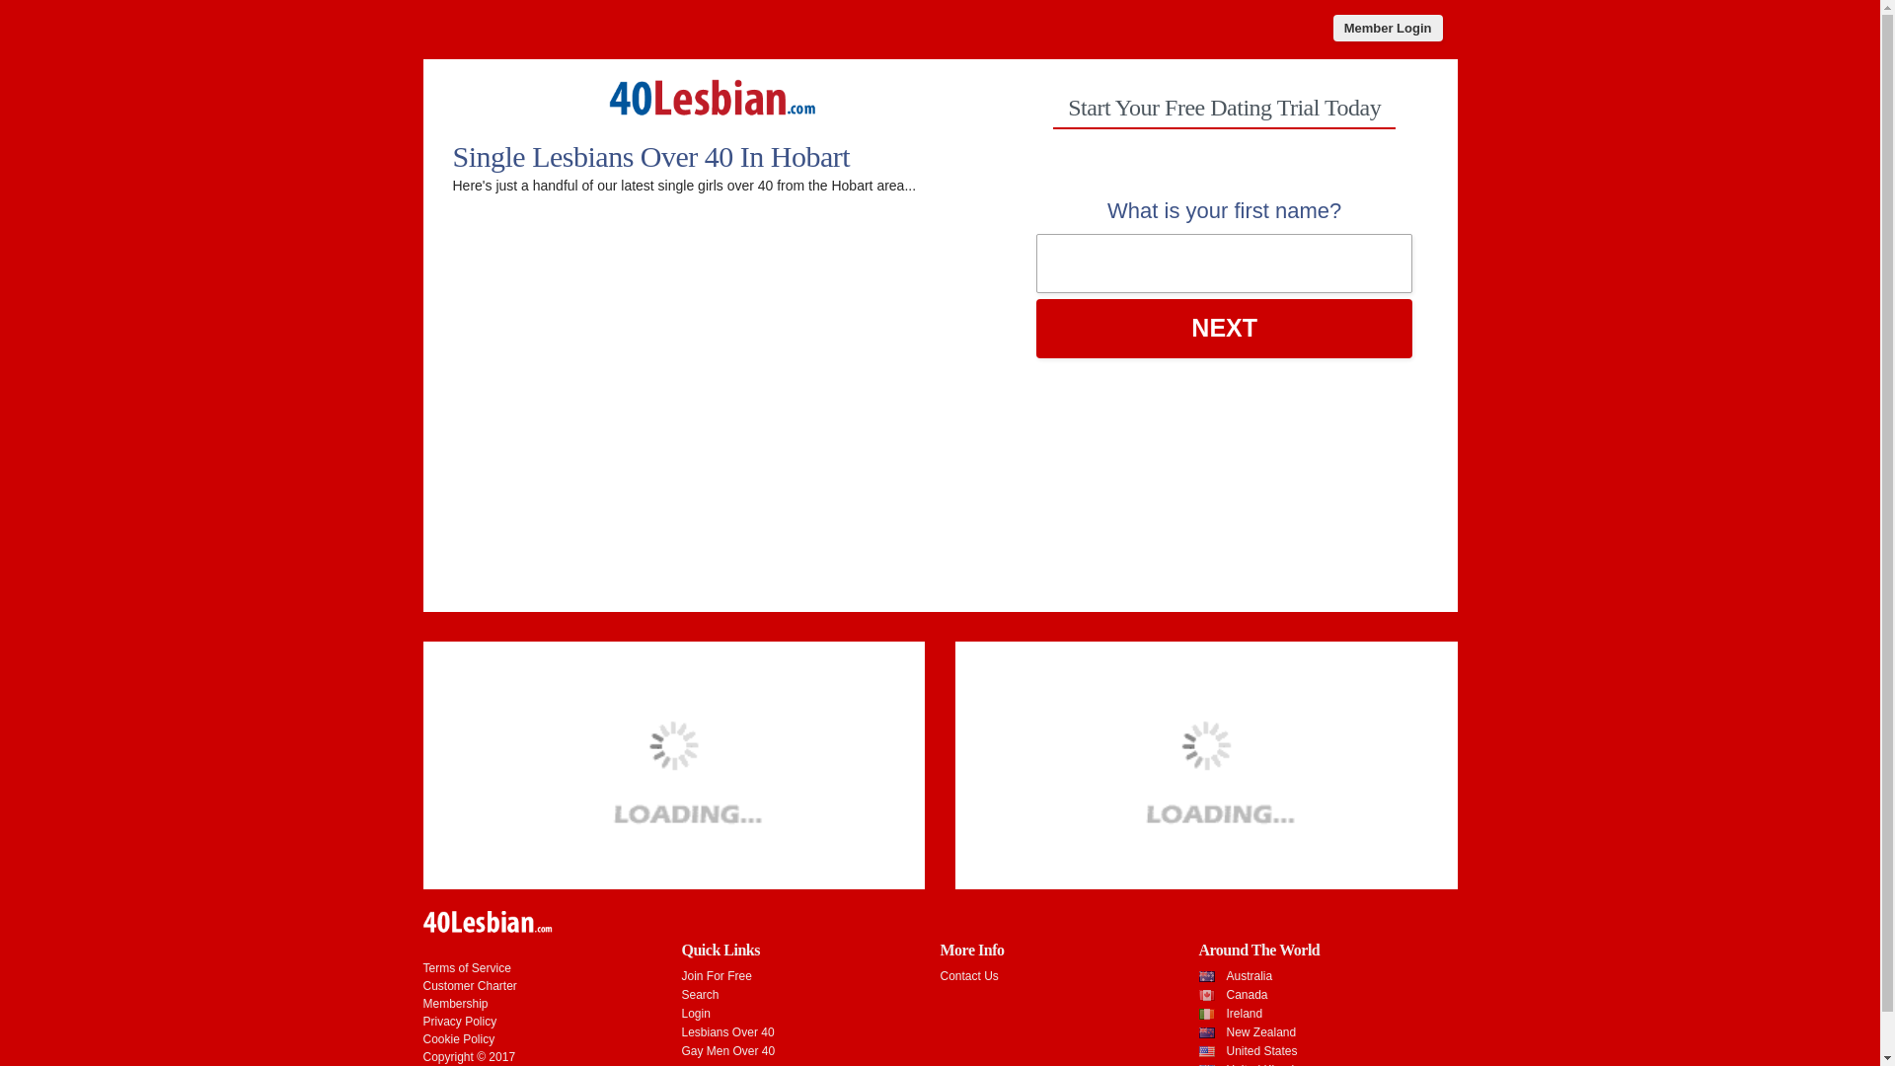 The image size is (1895, 1066). What do you see at coordinates (470, 986) in the screenshot?
I see `Customer Charter` at bounding box center [470, 986].